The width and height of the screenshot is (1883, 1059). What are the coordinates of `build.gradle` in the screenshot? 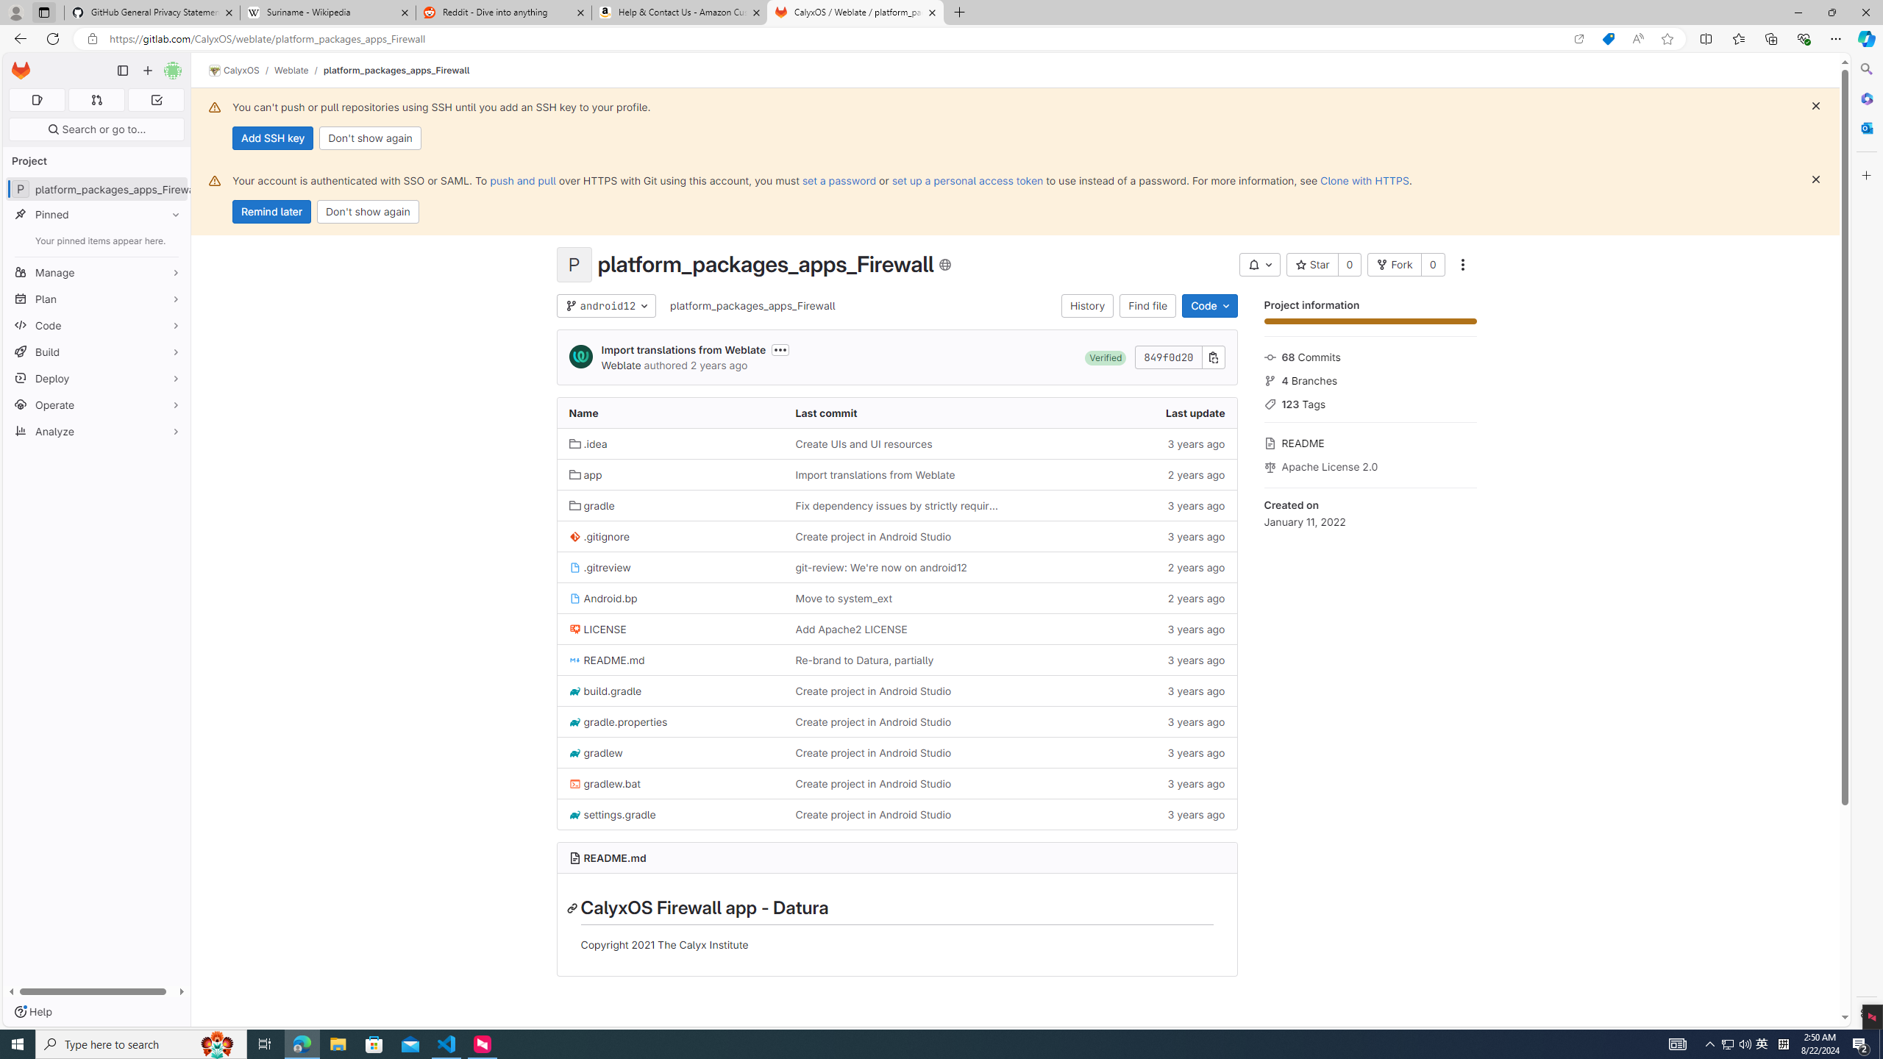 It's located at (605, 691).